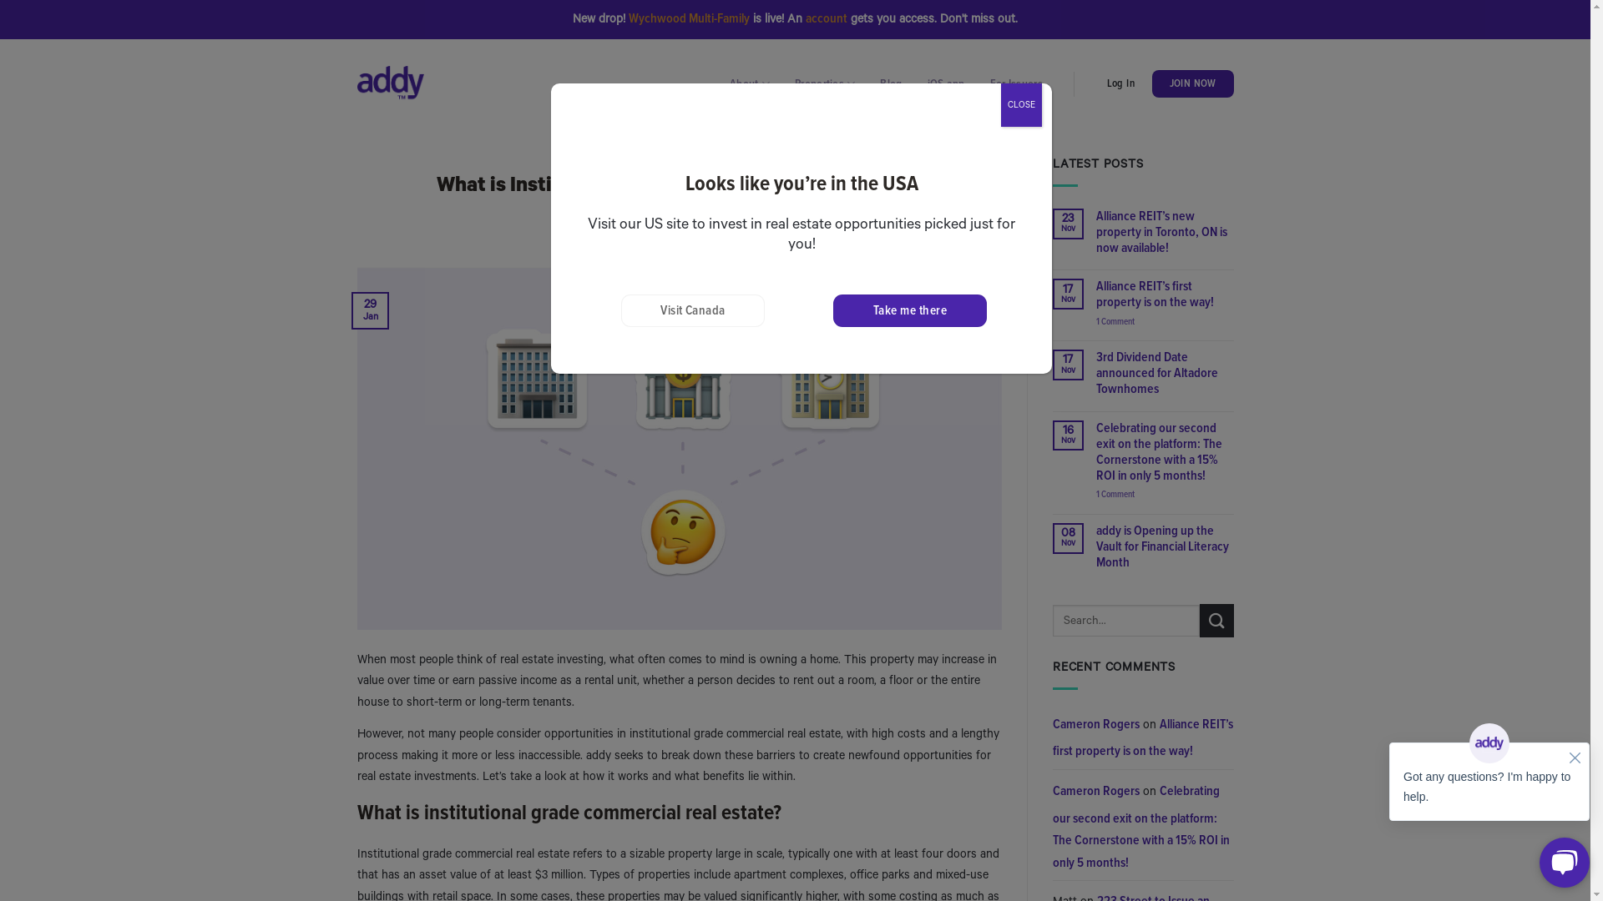 Image resolution: width=1603 pixels, height=901 pixels. What do you see at coordinates (752, 240) in the screenshot?
I see `ADDY` at bounding box center [752, 240].